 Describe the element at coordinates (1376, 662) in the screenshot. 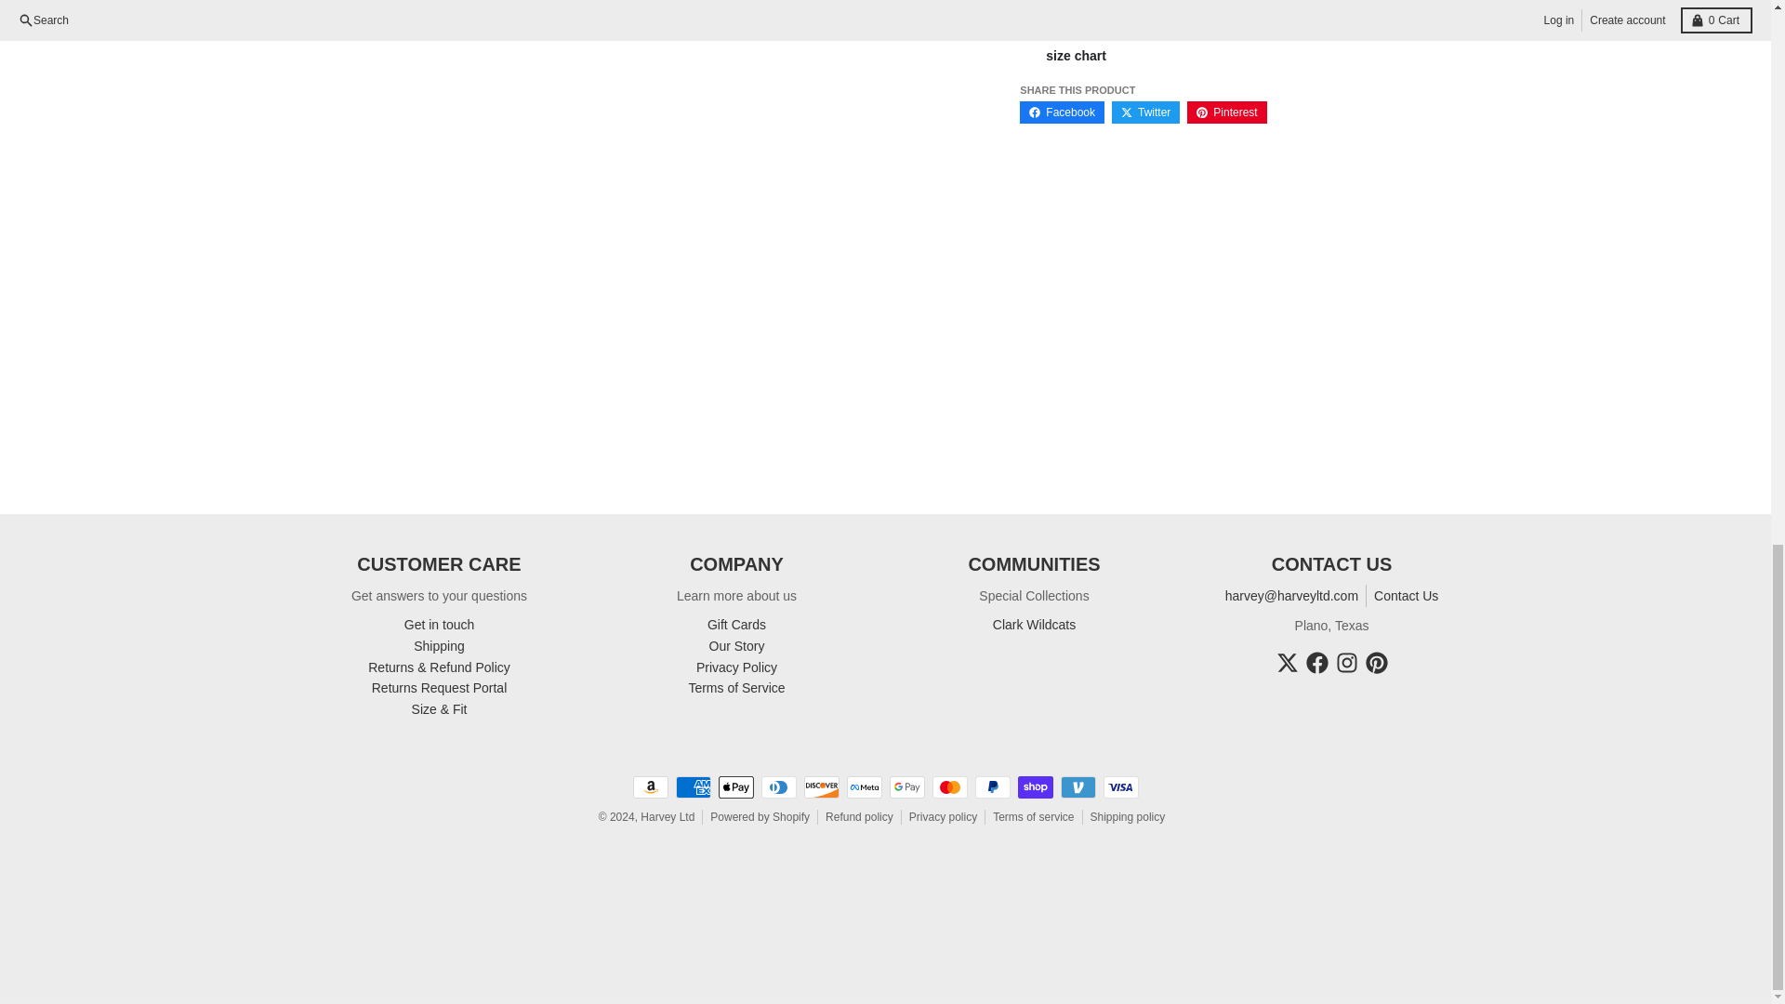

I see `Pinterest - Harvey Ltd` at that location.